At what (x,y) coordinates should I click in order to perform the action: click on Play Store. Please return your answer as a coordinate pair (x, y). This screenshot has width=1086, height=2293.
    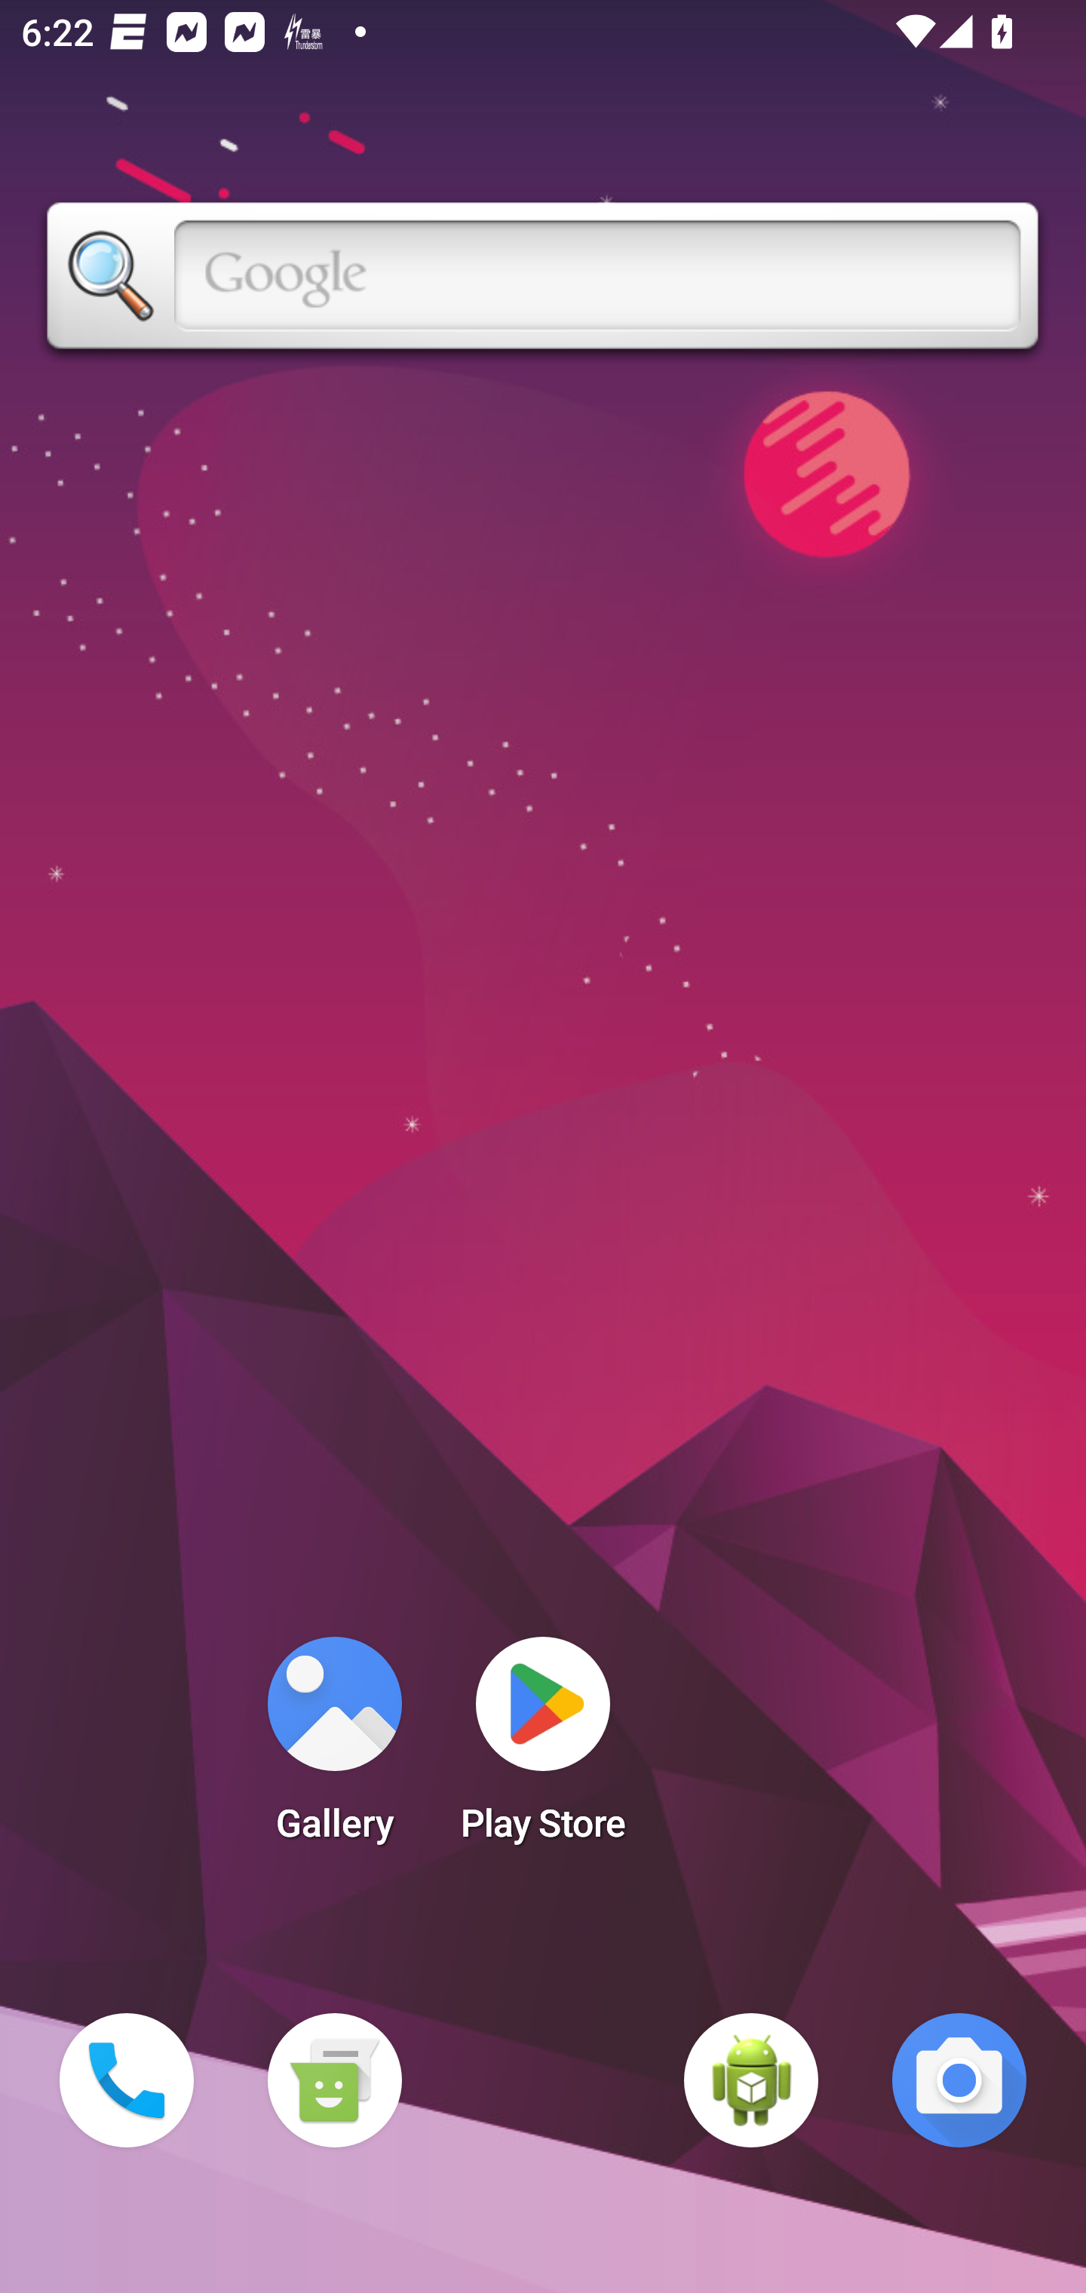
    Looking at the image, I should click on (543, 1748).